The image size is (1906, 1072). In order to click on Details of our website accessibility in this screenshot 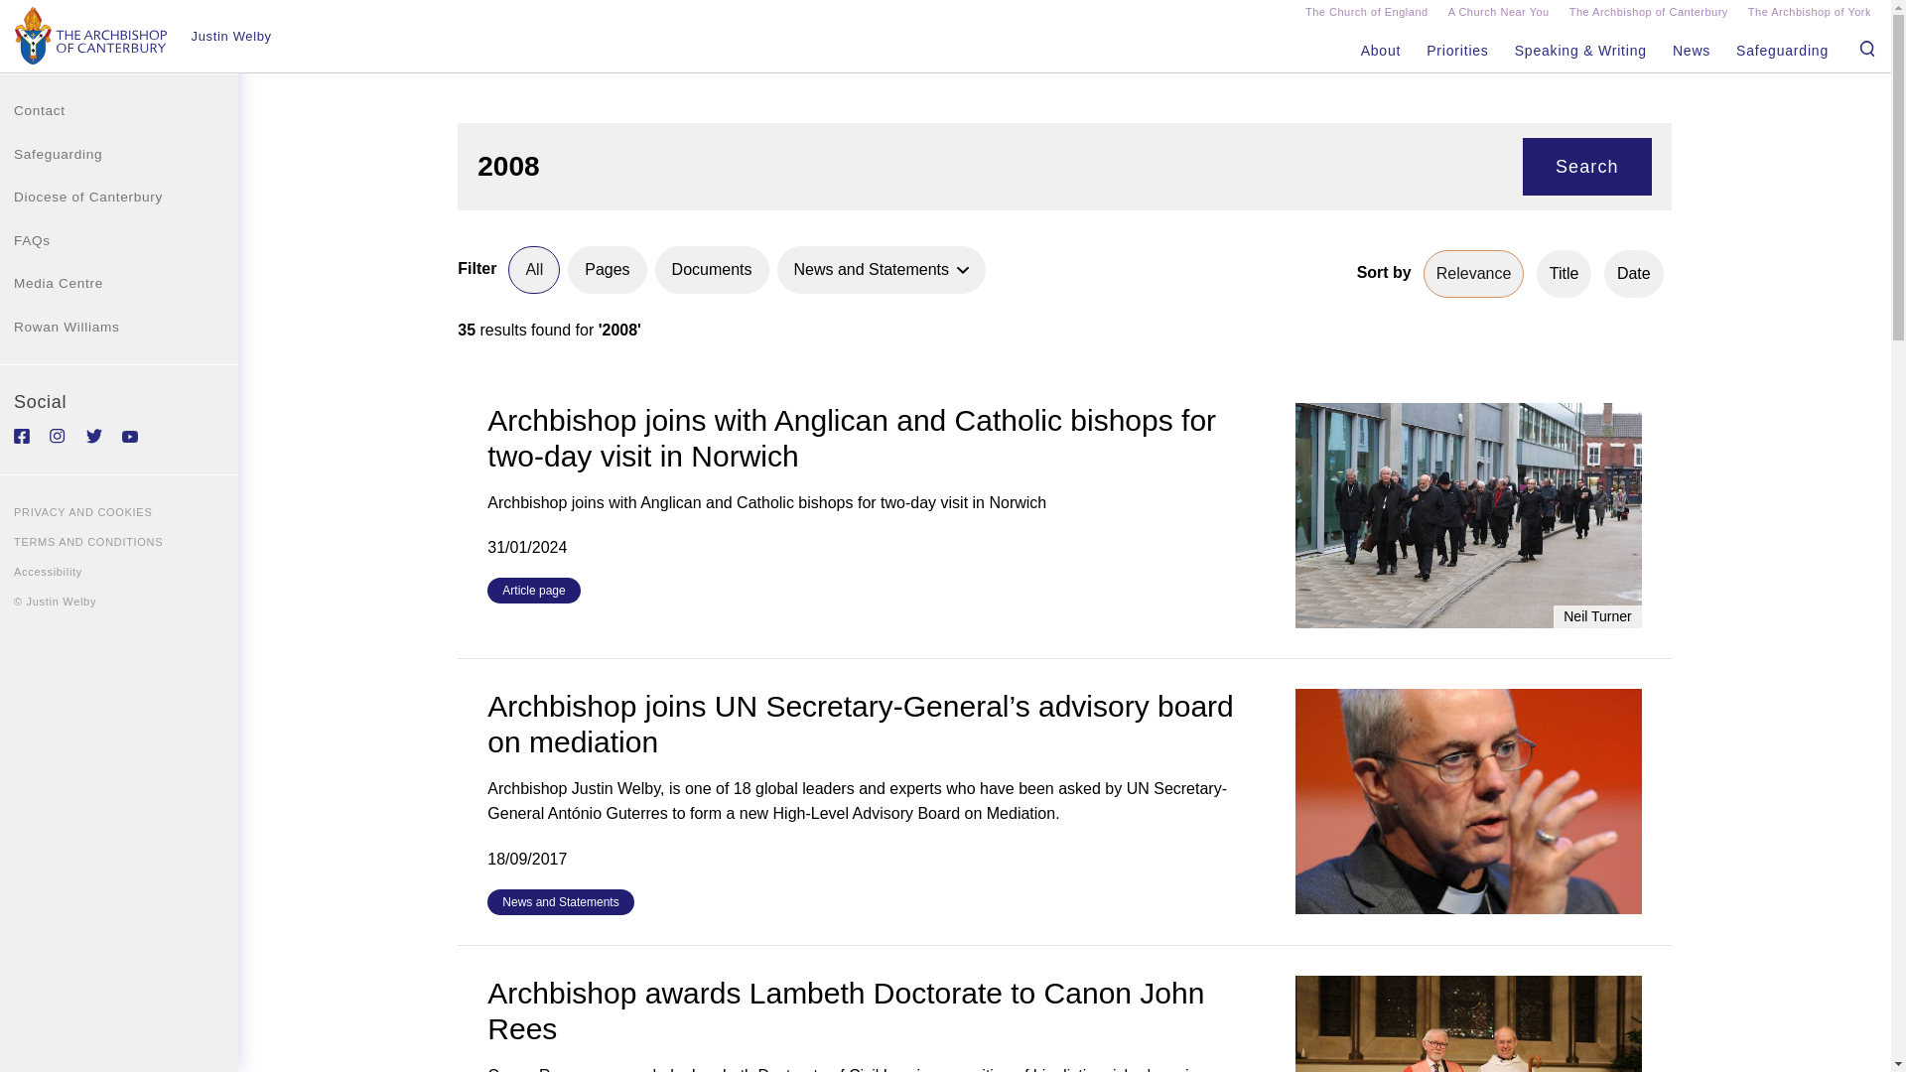, I will do `click(119, 571)`.